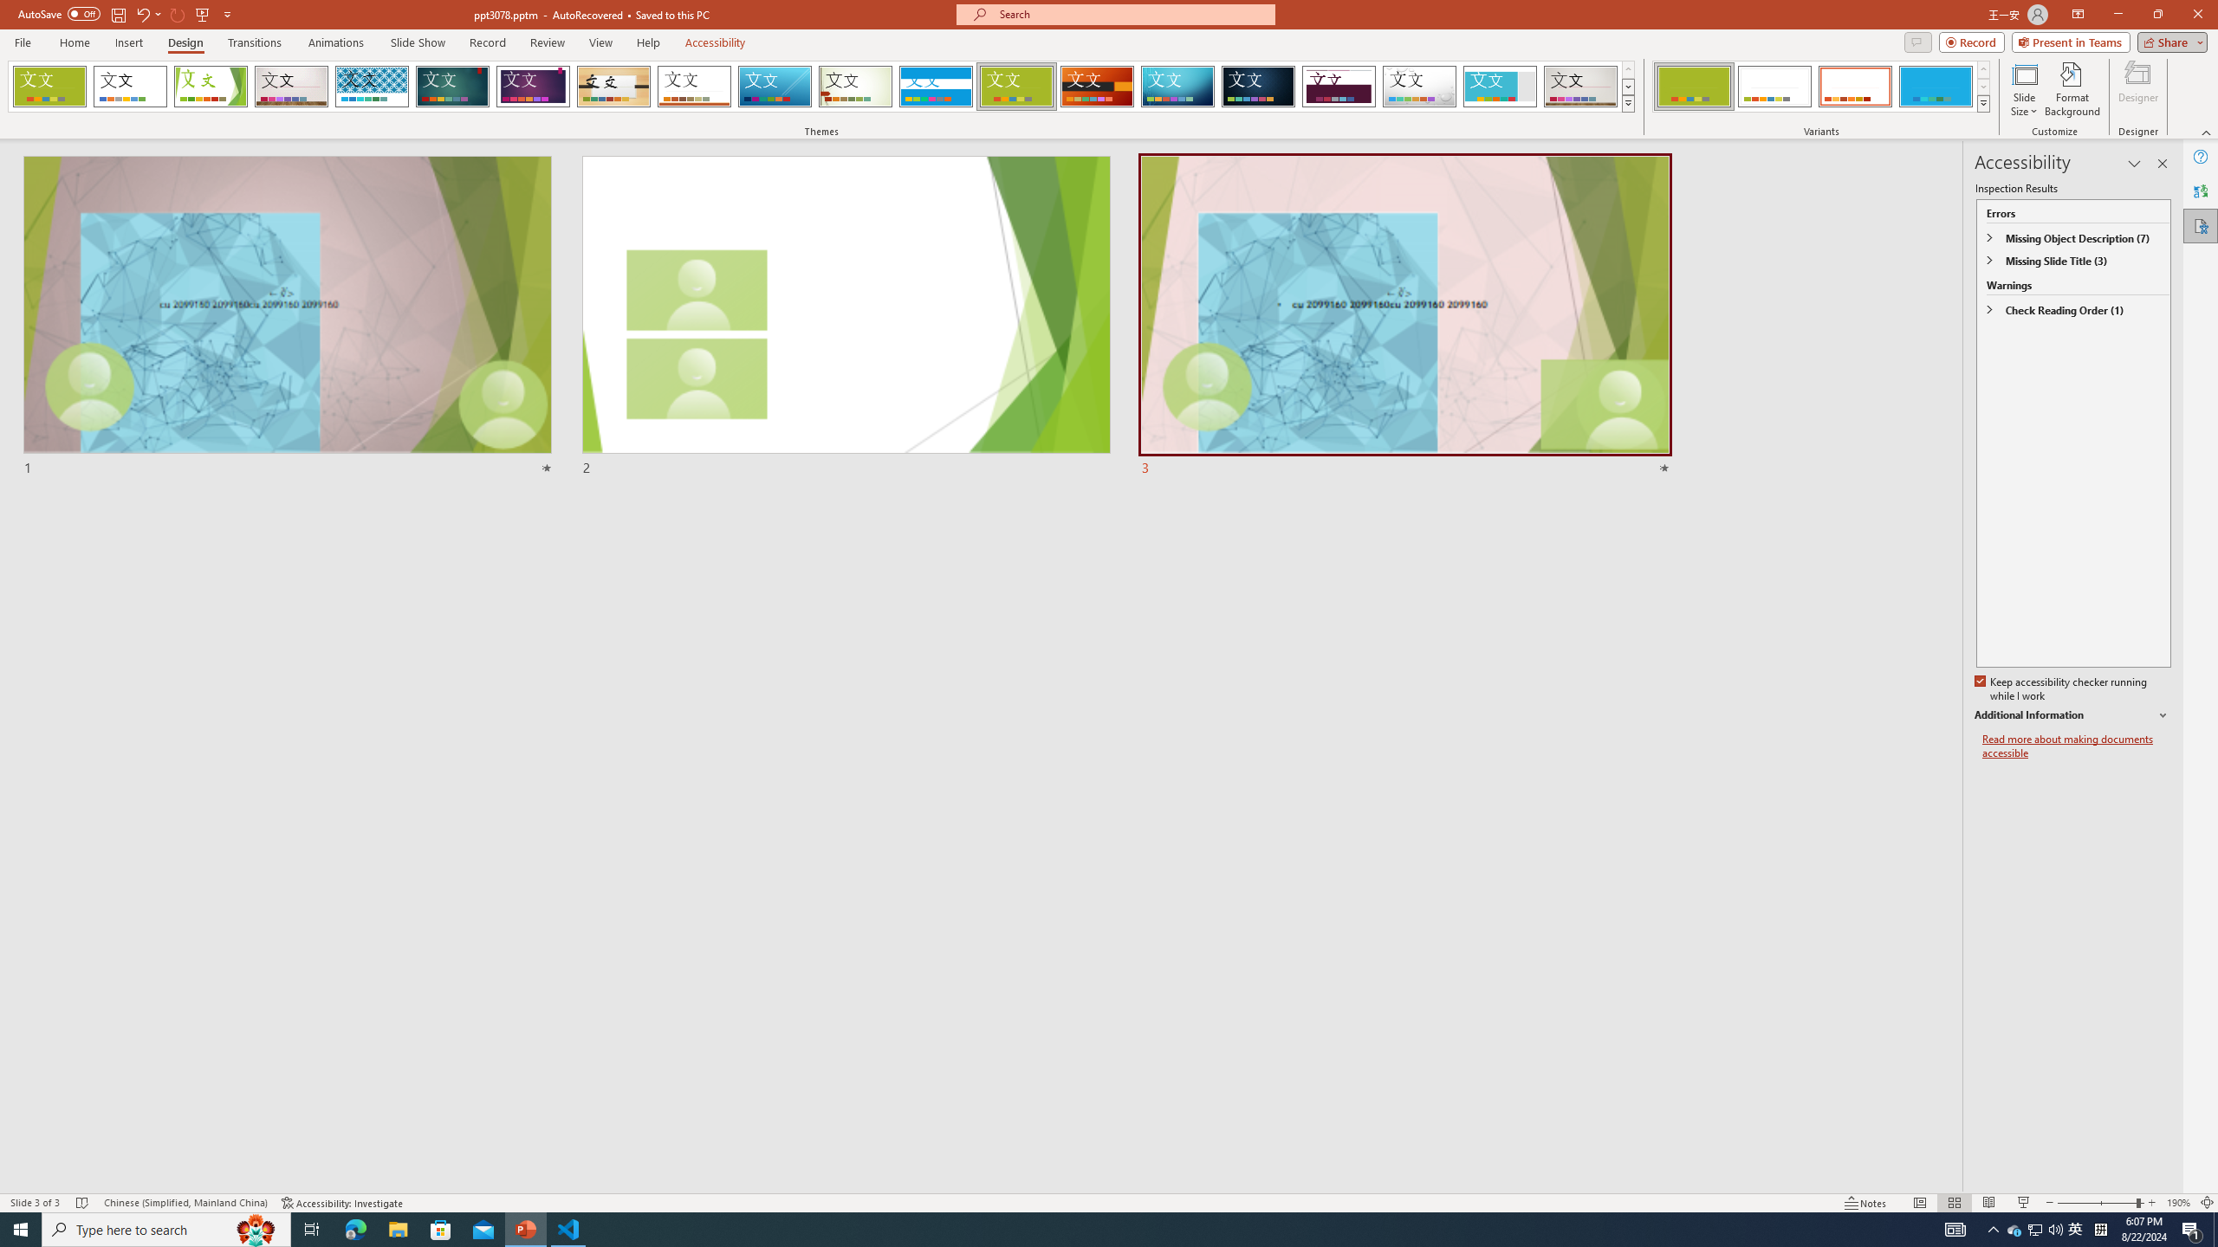 Image resolution: width=2218 pixels, height=1247 pixels. Describe the element at coordinates (2072, 715) in the screenshot. I see `Additional Information` at that location.